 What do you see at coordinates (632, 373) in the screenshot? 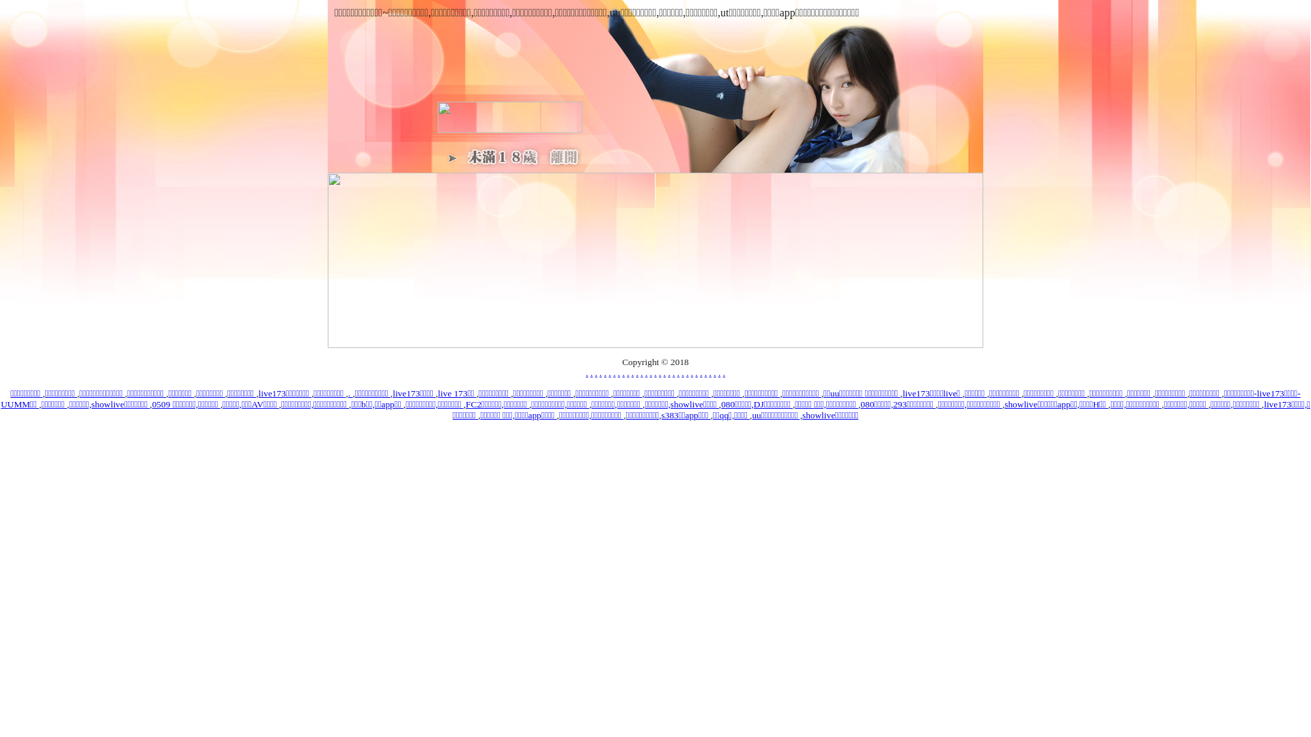
I see `.` at bounding box center [632, 373].